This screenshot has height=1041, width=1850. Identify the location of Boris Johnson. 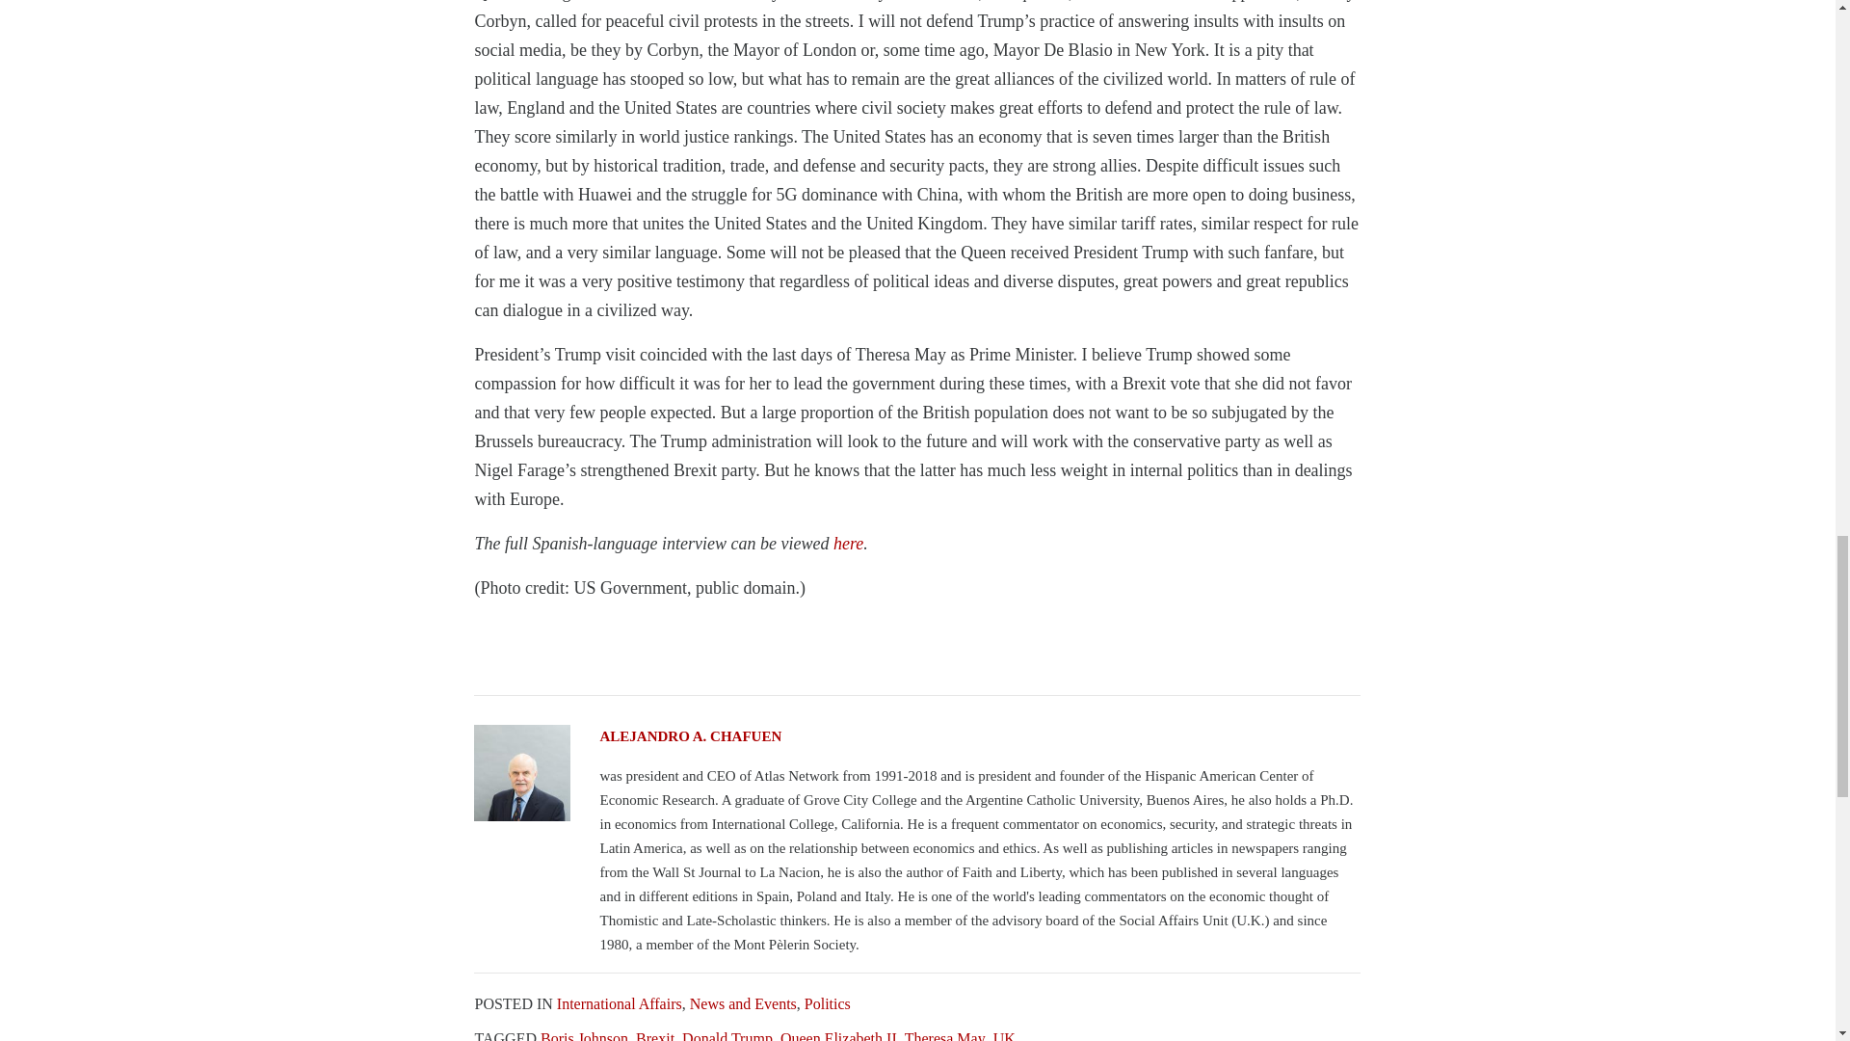
(584, 1035).